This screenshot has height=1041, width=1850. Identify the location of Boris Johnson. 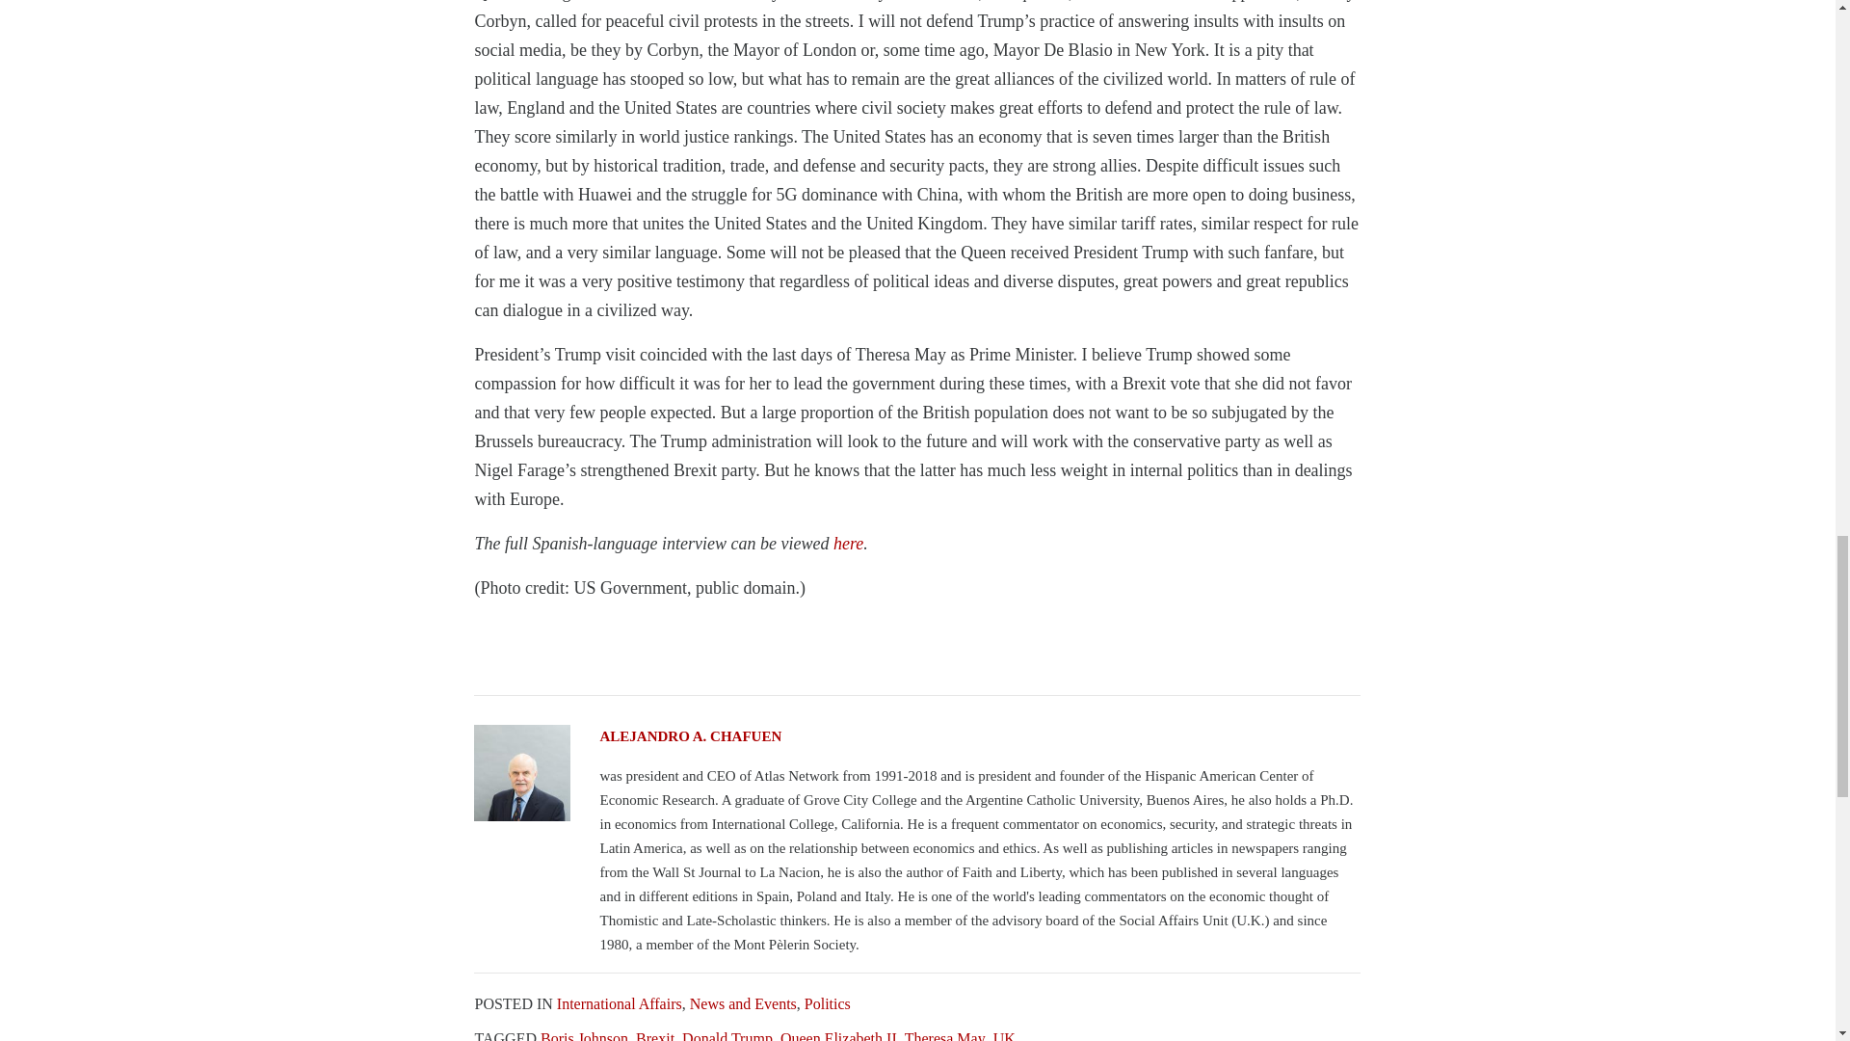
(584, 1035).